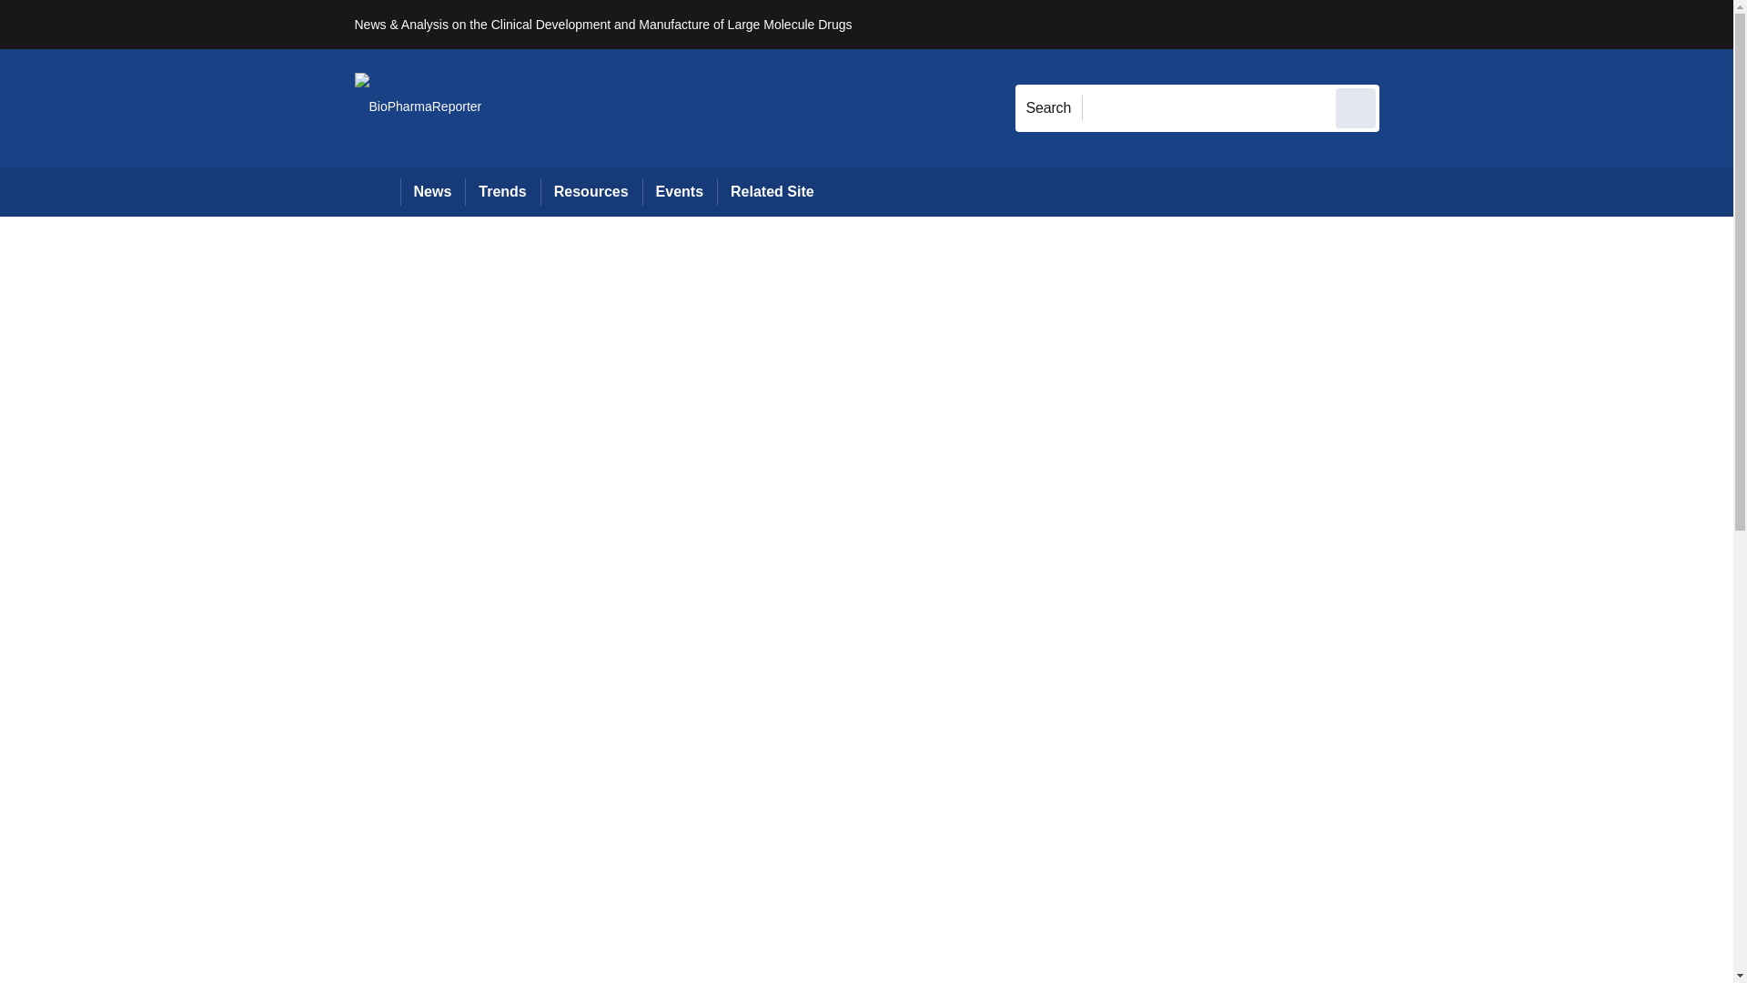 Image resolution: width=1747 pixels, height=983 pixels. I want to click on Trends, so click(502, 191).